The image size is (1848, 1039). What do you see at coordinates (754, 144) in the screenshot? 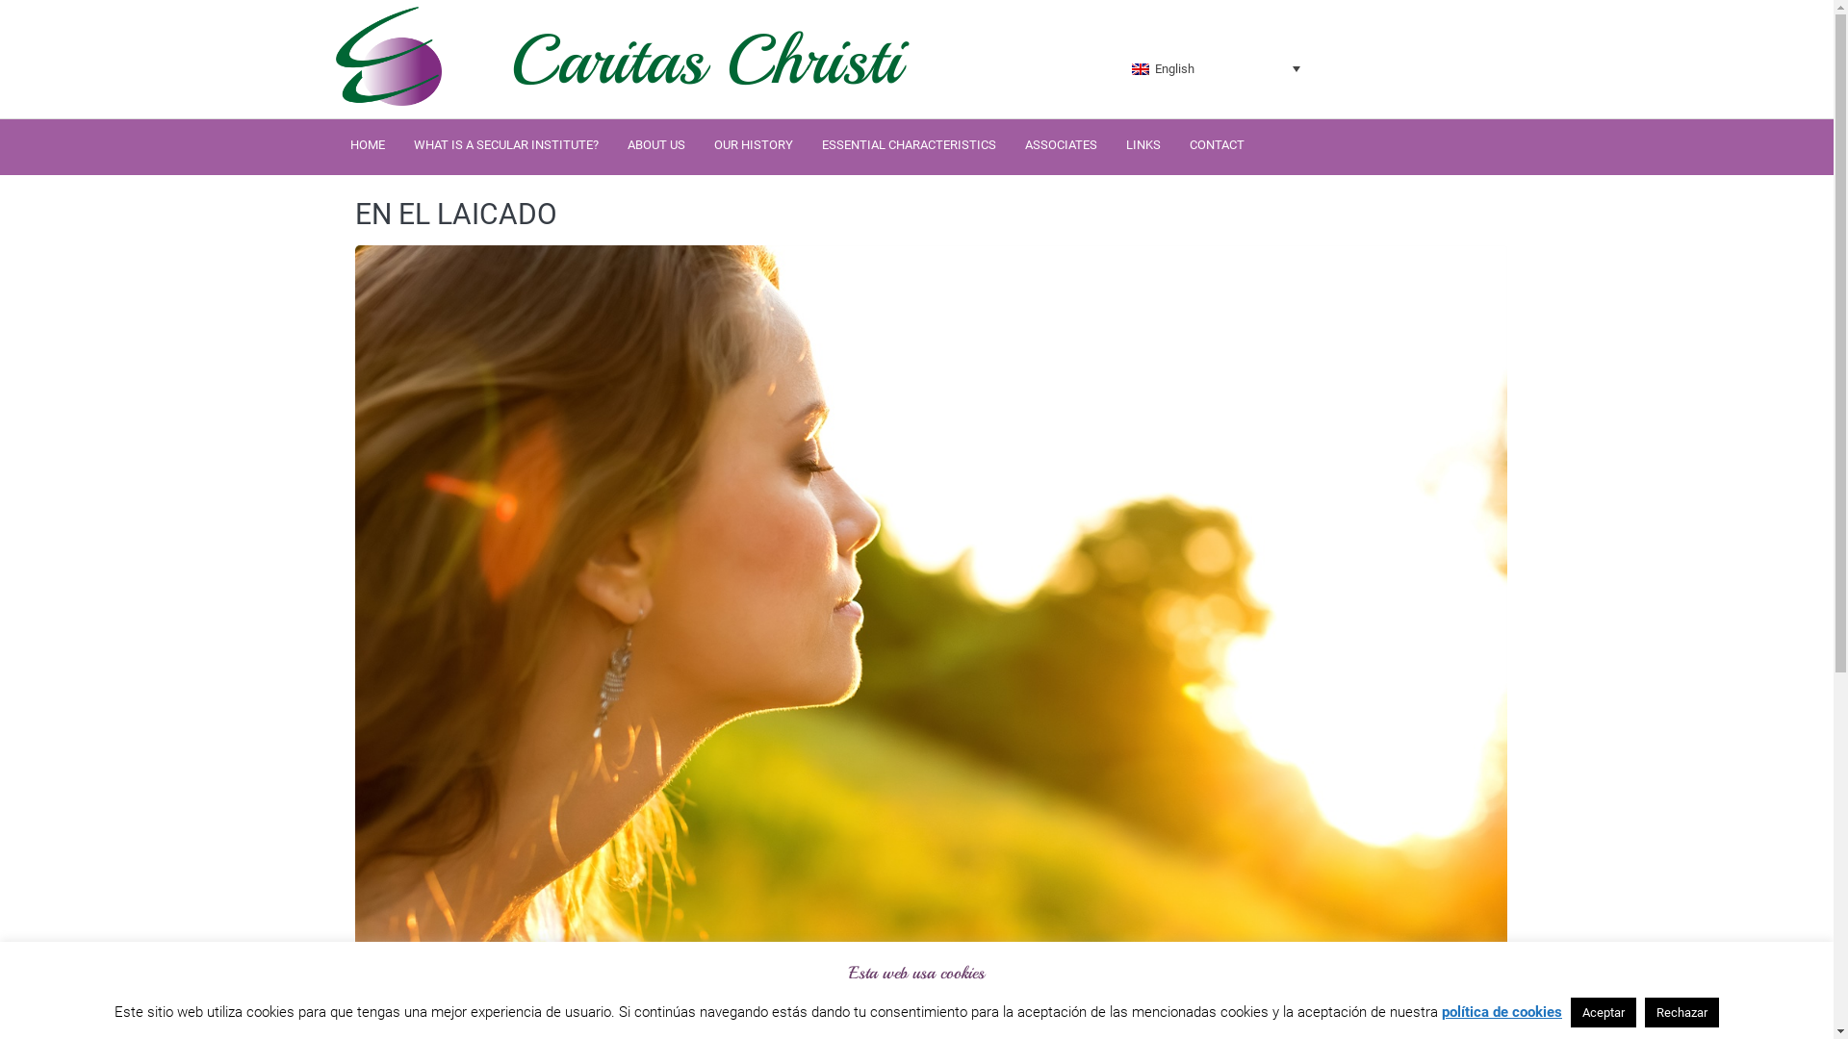
I see `OUR HISTORY` at bounding box center [754, 144].